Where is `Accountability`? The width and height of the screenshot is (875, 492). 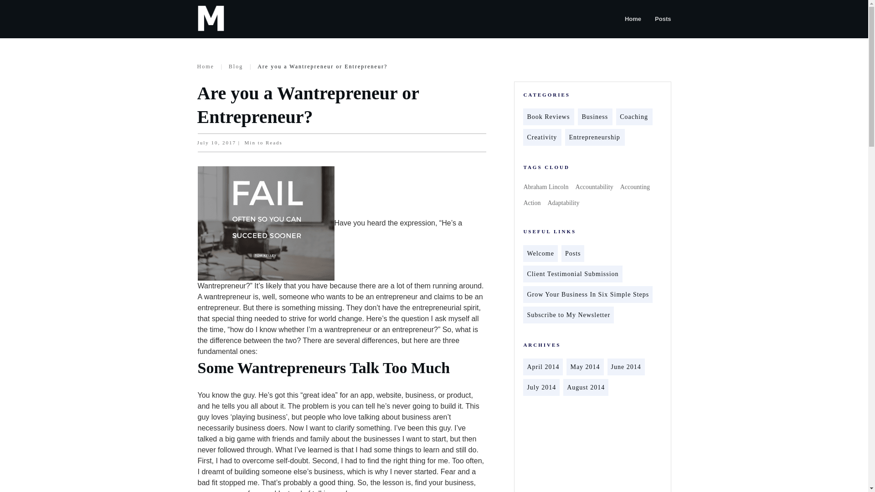 Accountability is located at coordinates (594, 187).